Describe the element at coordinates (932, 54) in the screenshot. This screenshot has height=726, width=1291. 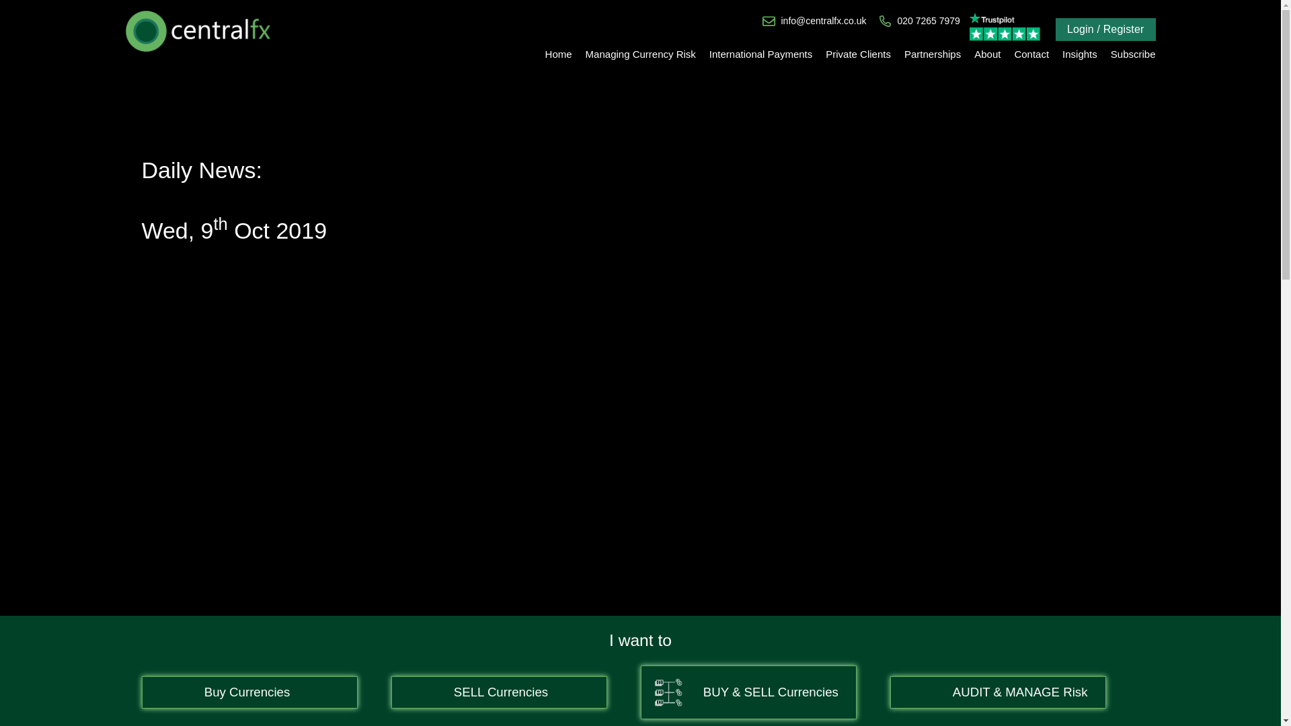
I see `Partnerships` at that location.